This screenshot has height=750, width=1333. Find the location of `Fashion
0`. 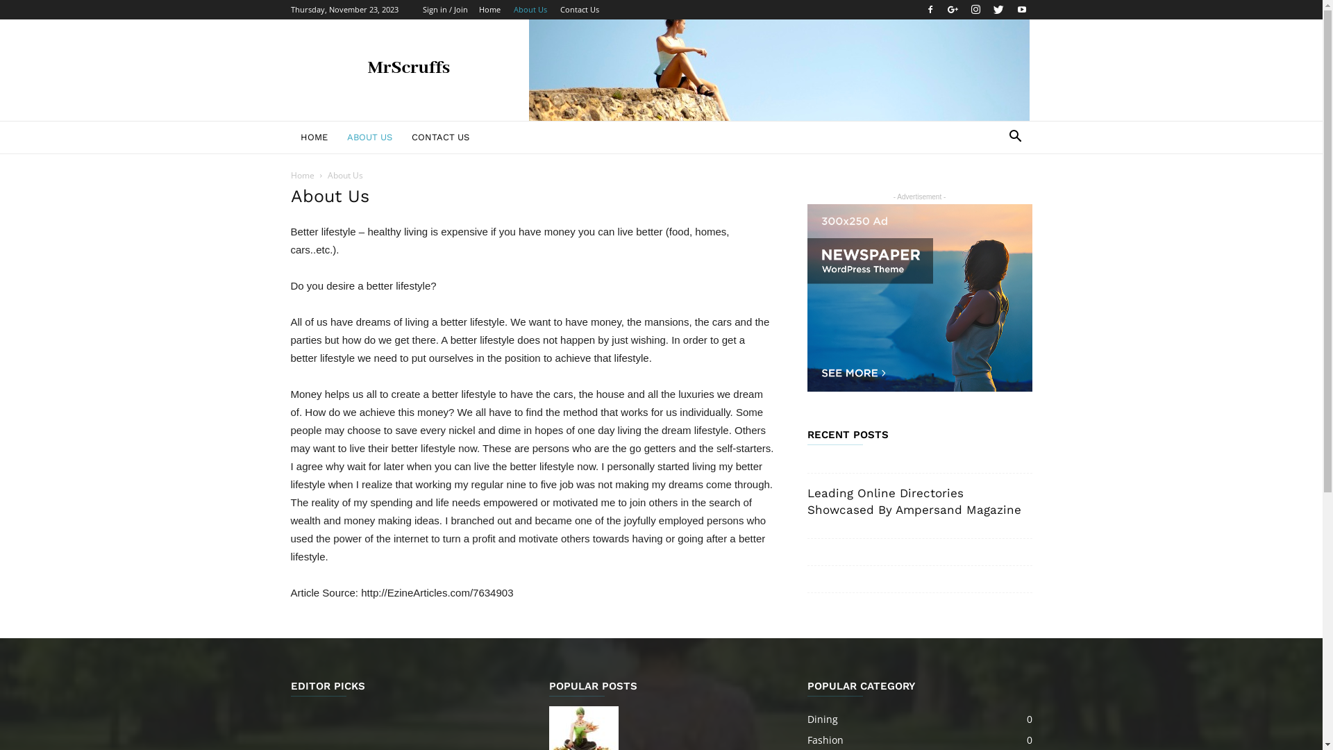

Fashion
0 is located at coordinates (825, 740).